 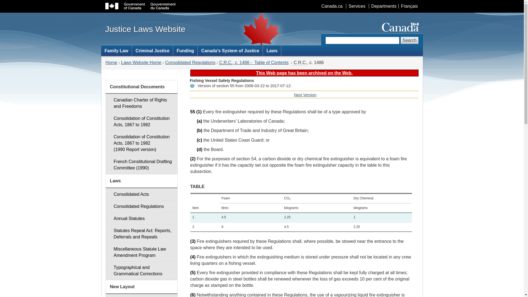 I want to click on New Layout for Legislation, so click(x=141, y=295).